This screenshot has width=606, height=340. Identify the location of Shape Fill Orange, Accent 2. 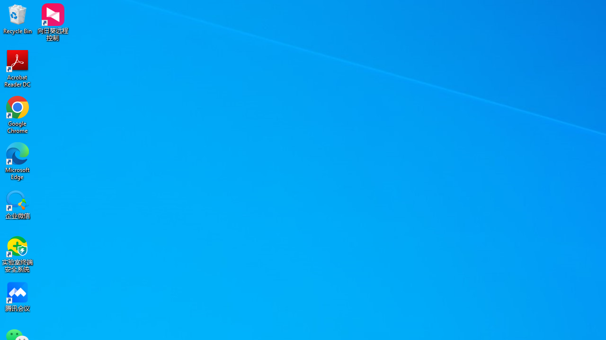
(562, 37).